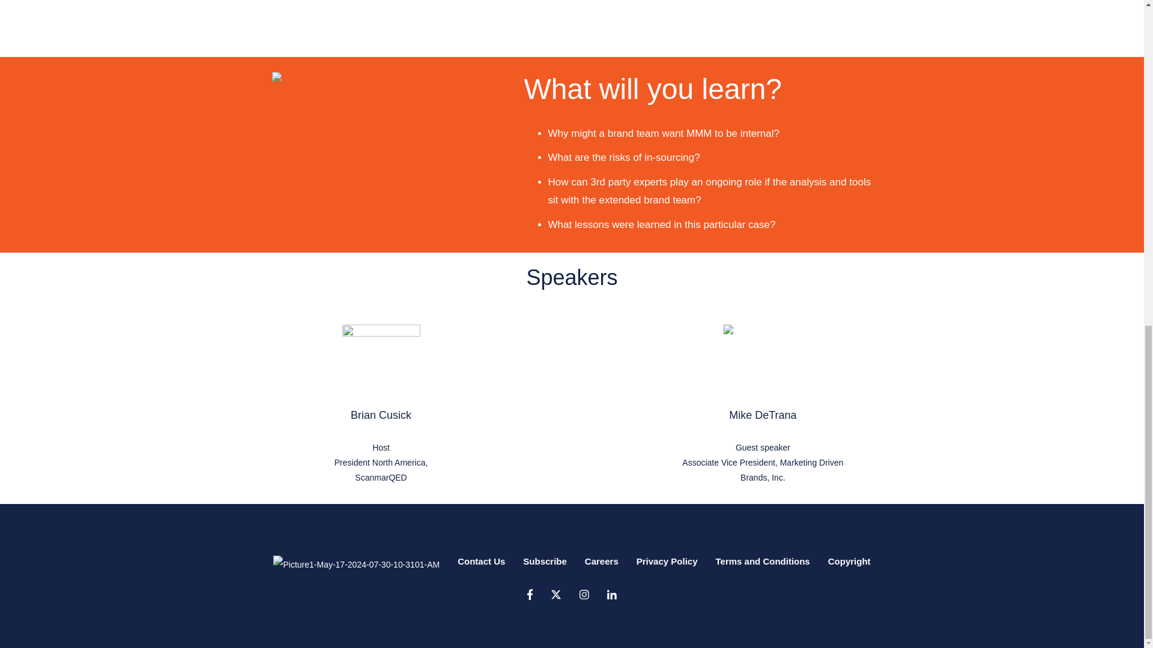 The height and width of the screenshot is (648, 1153). I want to click on Contact Us, so click(481, 562).